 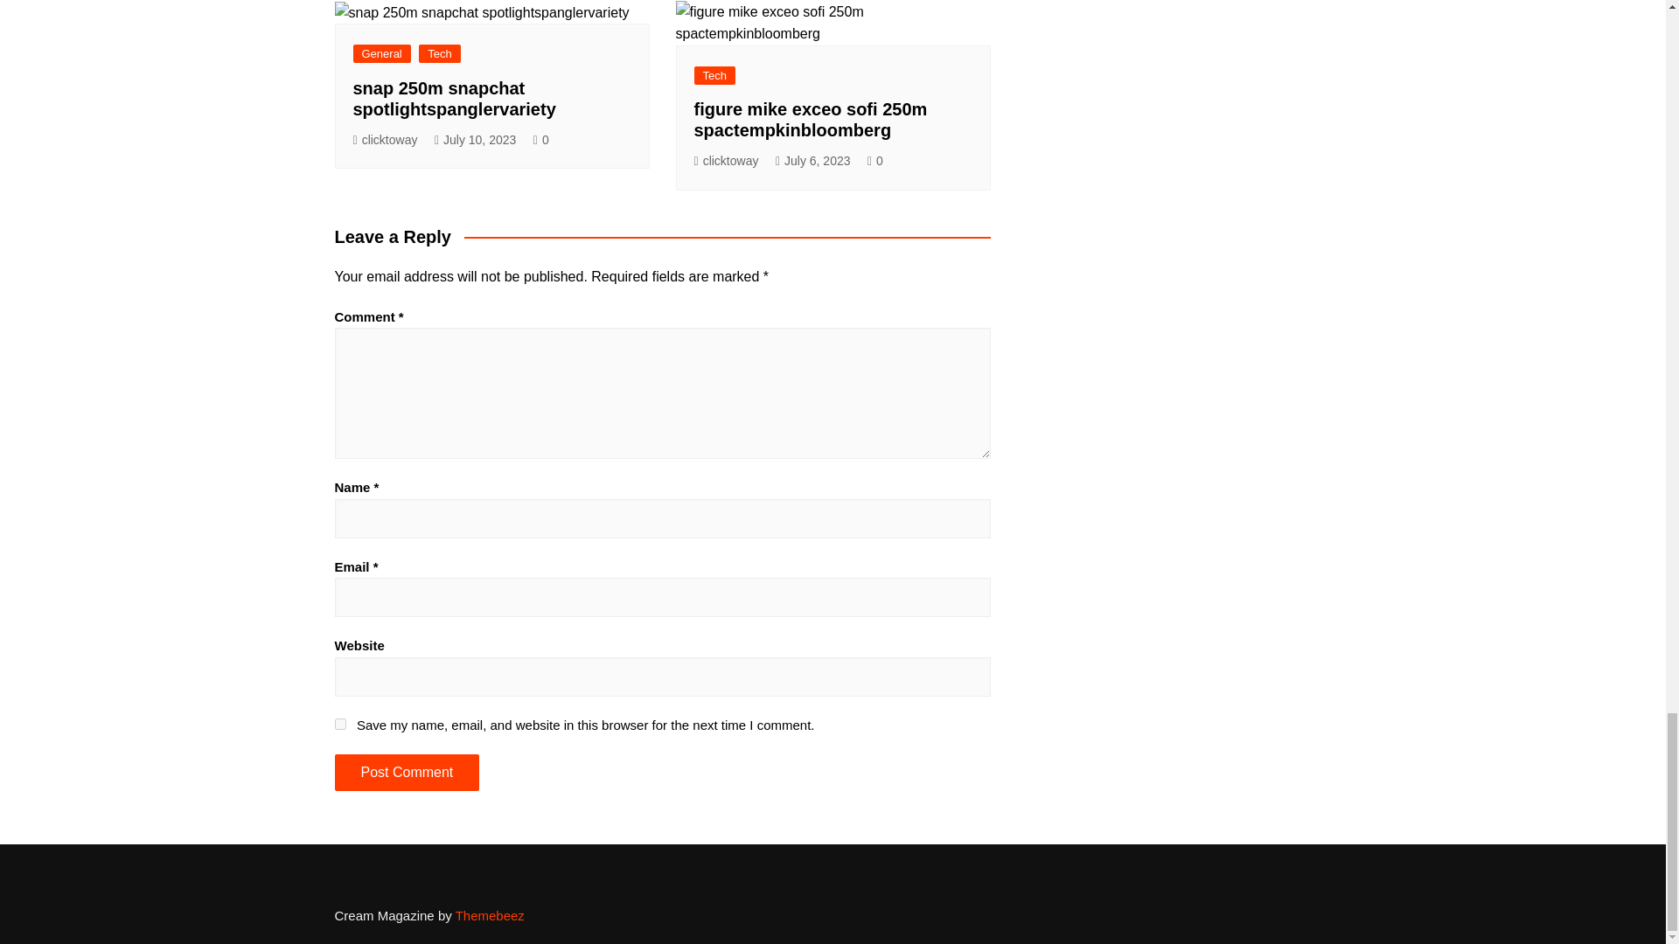 I want to click on yes, so click(x=339, y=724).